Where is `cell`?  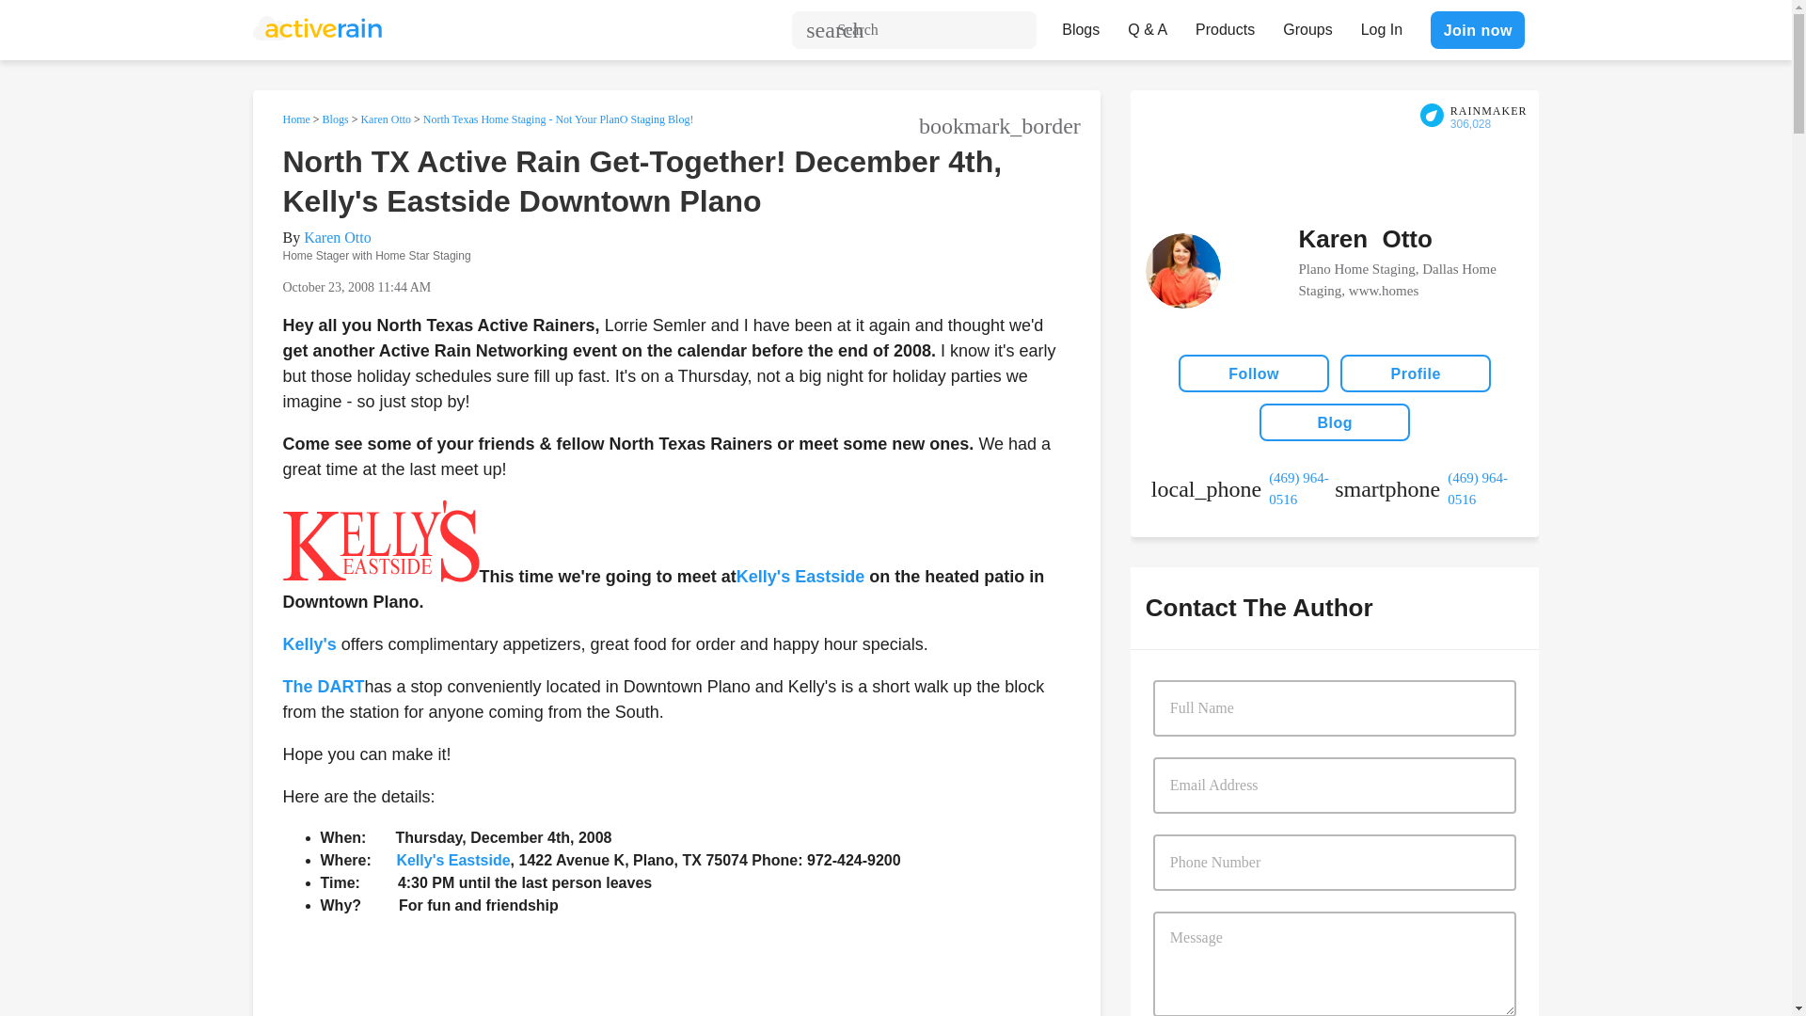 cell is located at coordinates (1426, 488).